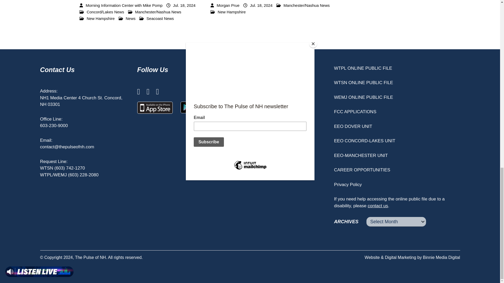  Describe the element at coordinates (155, 107) in the screenshot. I see `App Store` at that location.